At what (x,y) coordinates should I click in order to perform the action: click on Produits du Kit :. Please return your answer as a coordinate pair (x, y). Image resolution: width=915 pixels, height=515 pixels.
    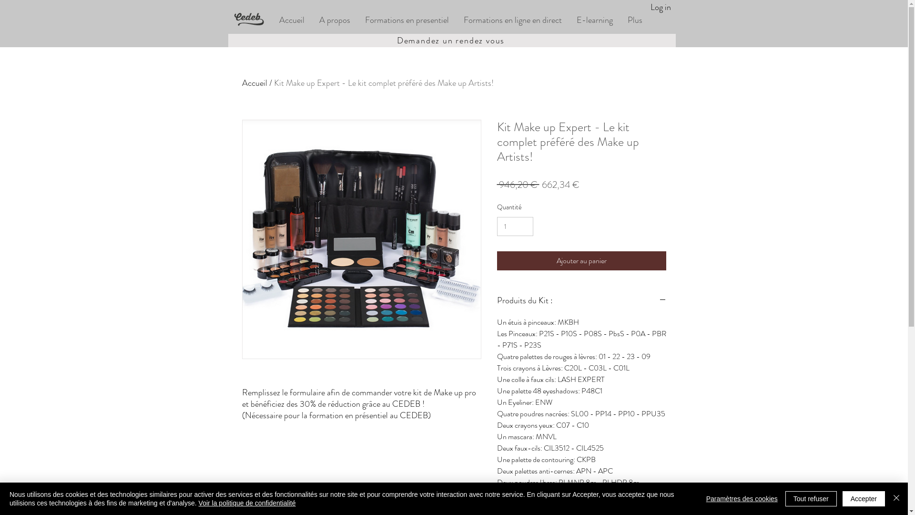
    Looking at the image, I should click on (581, 301).